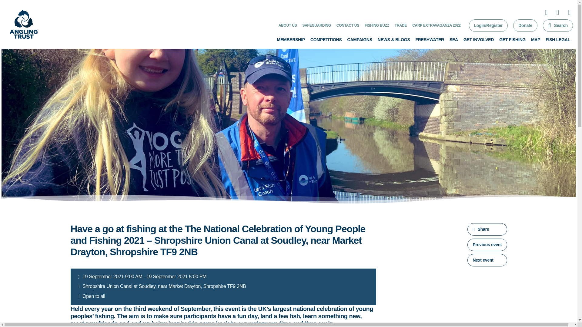 This screenshot has height=327, width=582. What do you see at coordinates (478, 40) in the screenshot?
I see `GET INVOLVED` at bounding box center [478, 40].